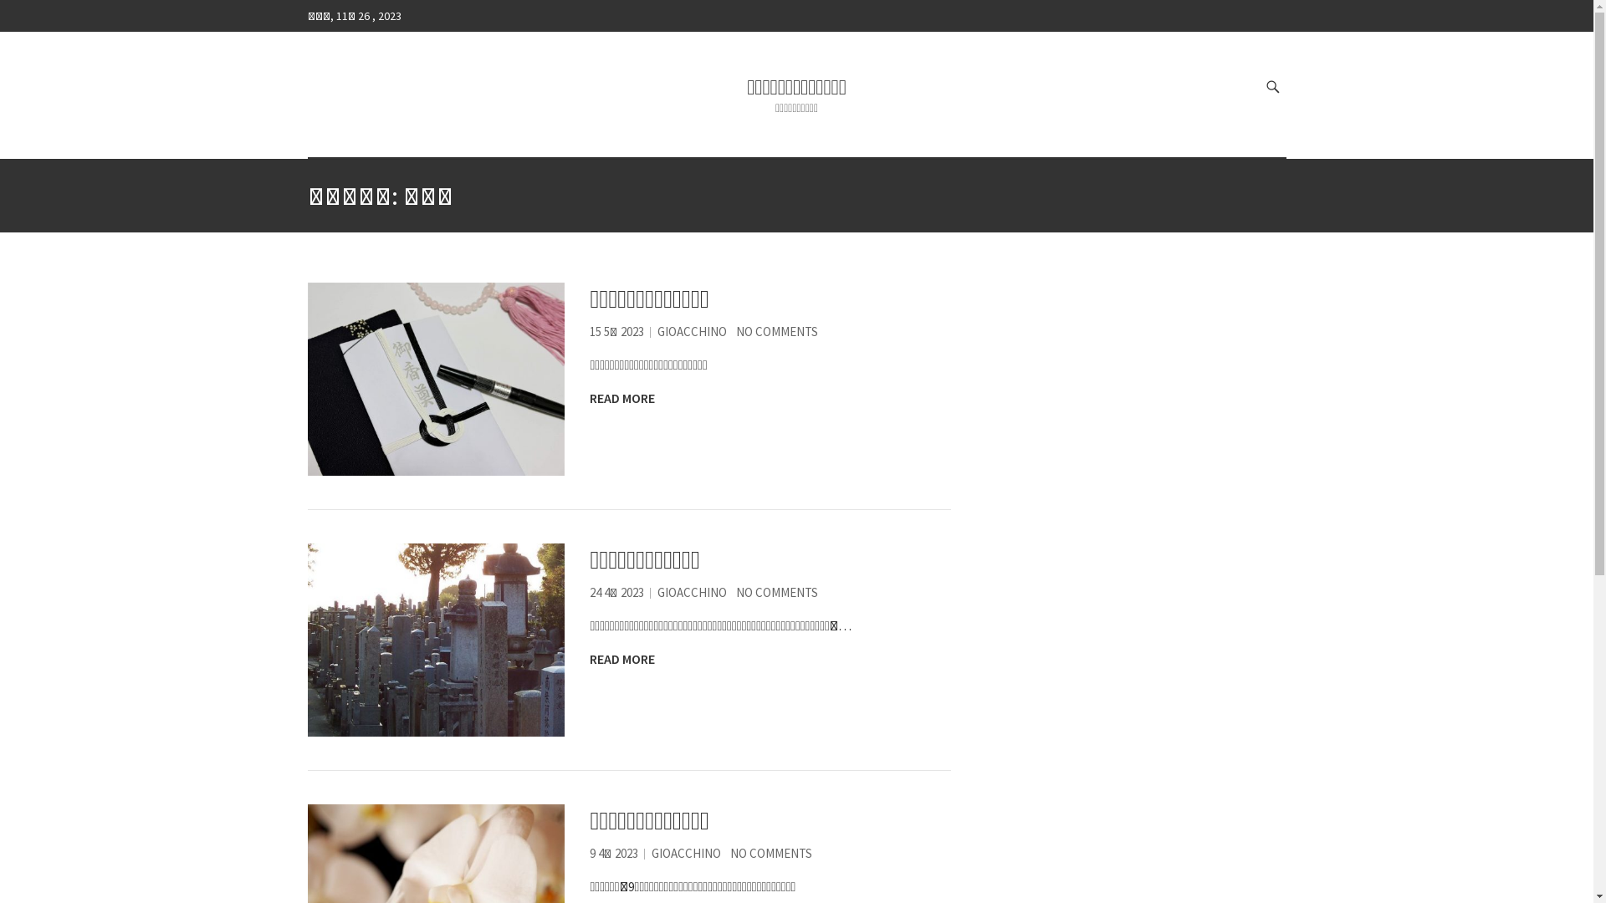 This screenshot has width=1606, height=903. I want to click on READ MORE, so click(622, 659).